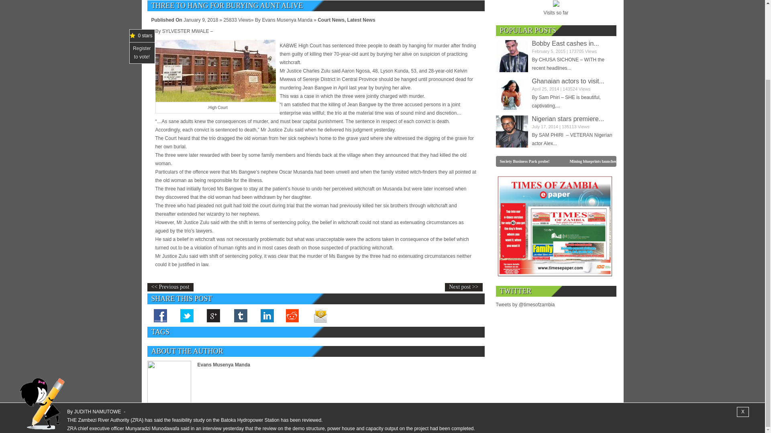 Image resolution: width=771 pixels, height=433 pixels. What do you see at coordinates (512, 56) in the screenshot?
I see `Bobby East  cashes in at  The Bank Cafe` at bounding box center [512, 56].